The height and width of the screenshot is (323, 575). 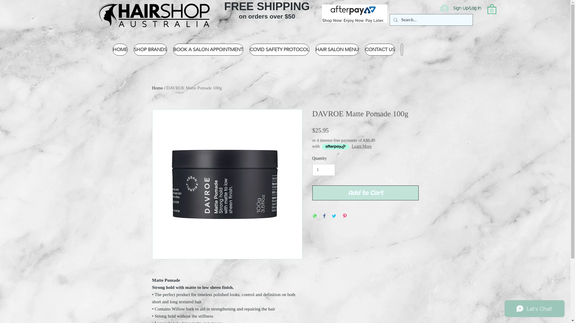 What do you see at coordinates (461, 8) in the screenshot?
I see `Sign Up/Log In` at bounding box center [461, 8].